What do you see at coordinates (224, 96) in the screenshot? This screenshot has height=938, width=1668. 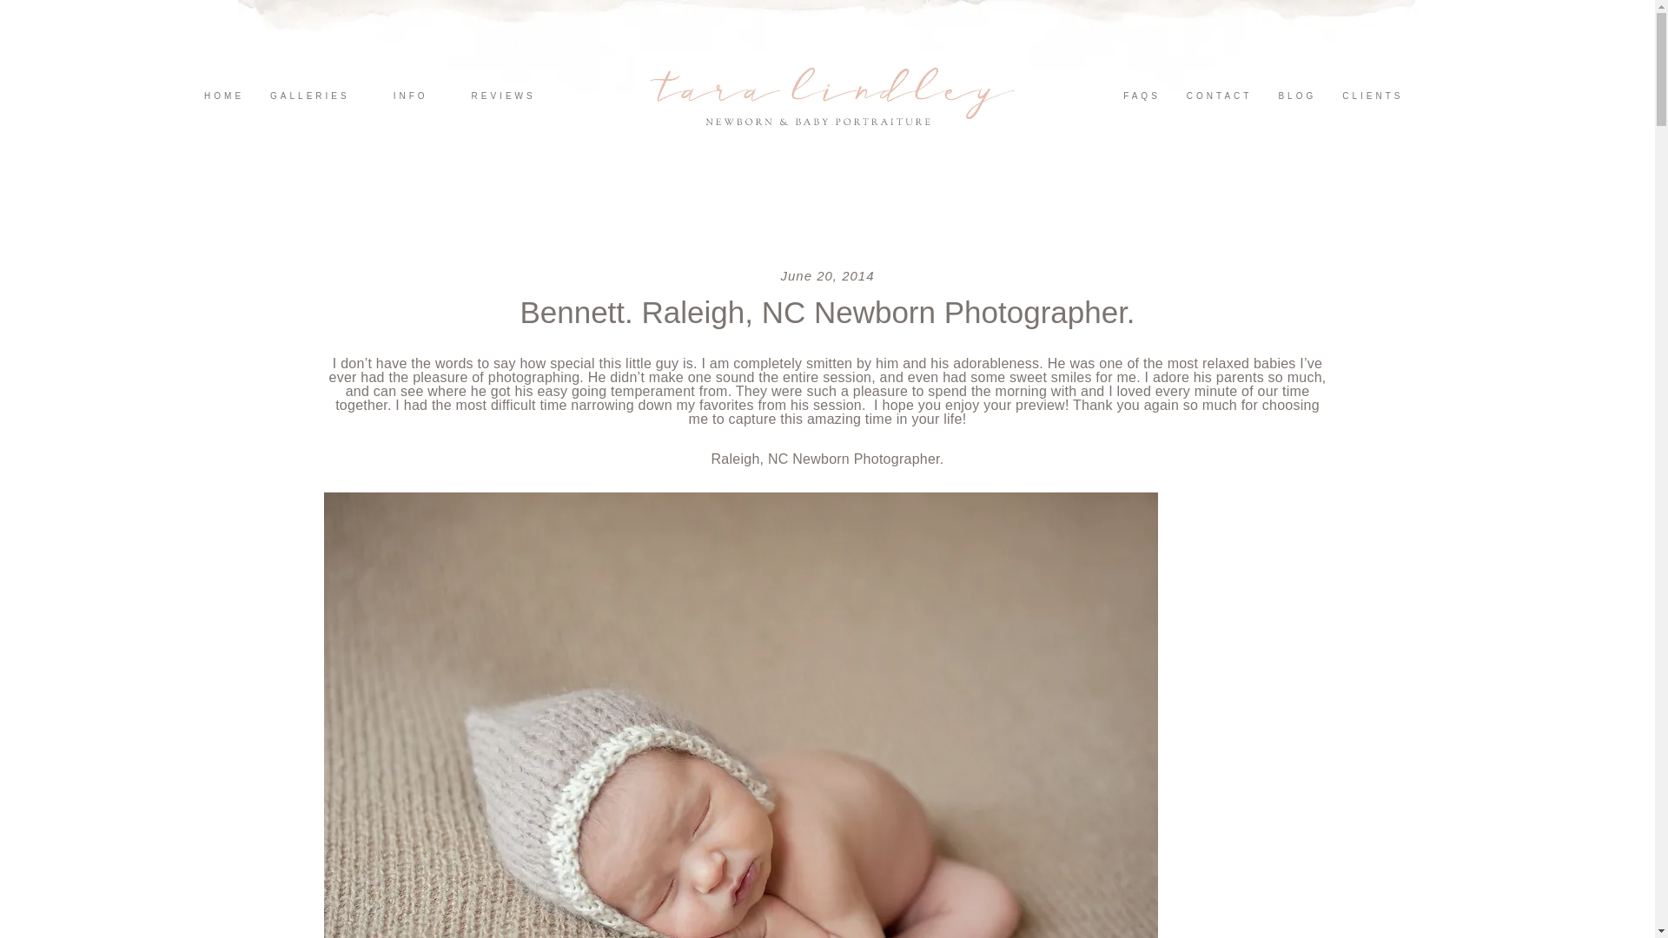 I see `Home` at bounding box center [224, 96].